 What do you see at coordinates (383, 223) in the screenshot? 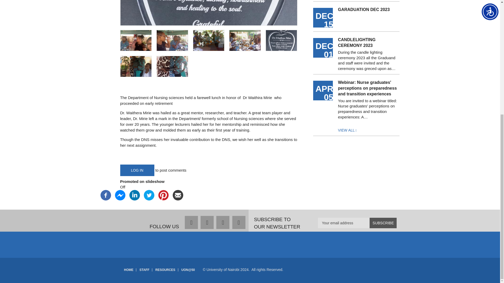
I see `SUBSCRIBE` at bounding box center [383, 223].